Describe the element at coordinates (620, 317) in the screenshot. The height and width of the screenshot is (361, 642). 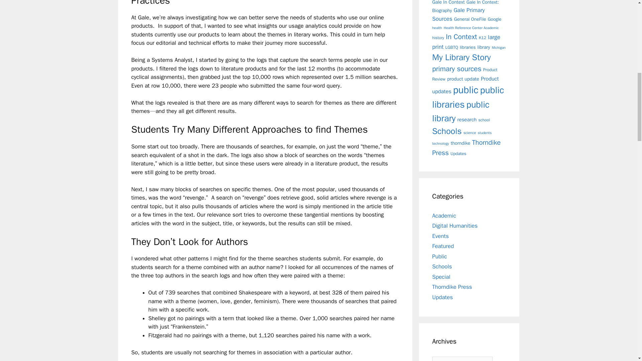
I see `Scroll back to top` at that location.